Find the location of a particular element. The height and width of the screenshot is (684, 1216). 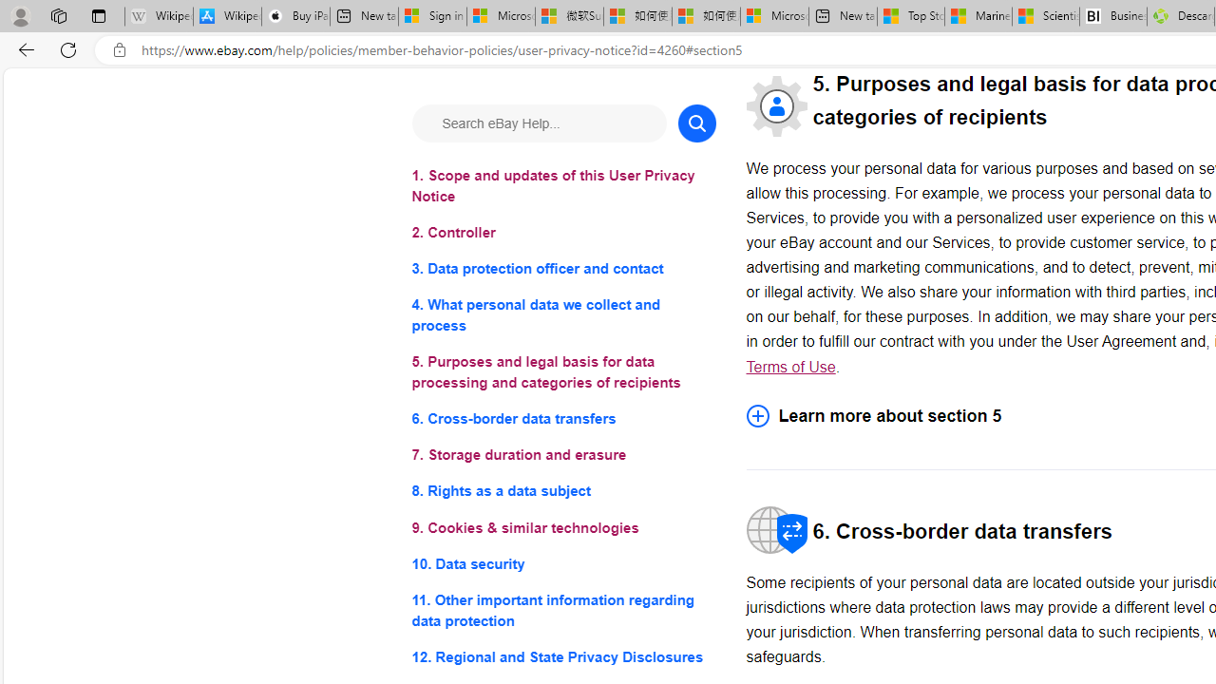

Top Stories - MSN is located at coordinates (911, 17).